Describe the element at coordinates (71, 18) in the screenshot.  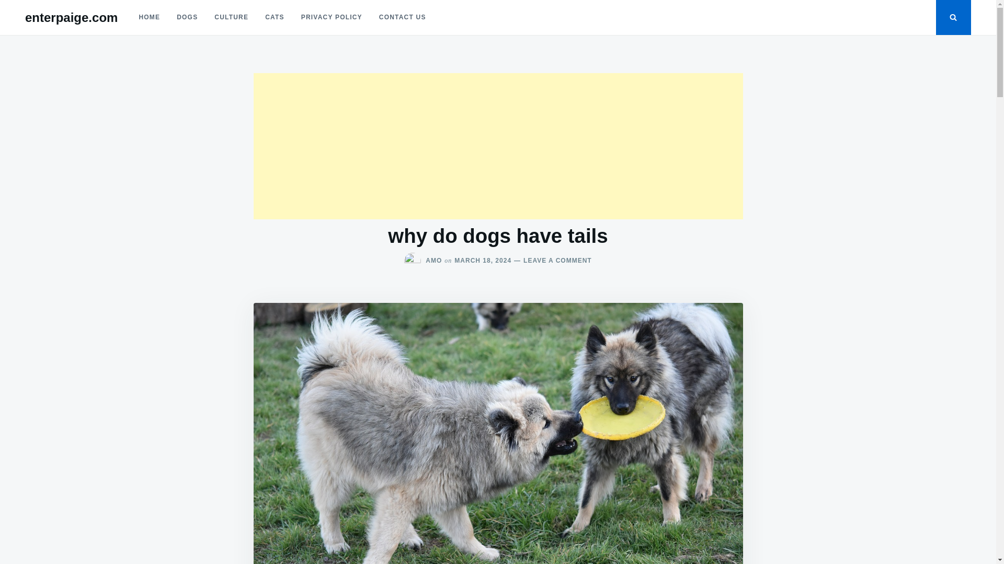
I see `enterpaige.com` at that location.